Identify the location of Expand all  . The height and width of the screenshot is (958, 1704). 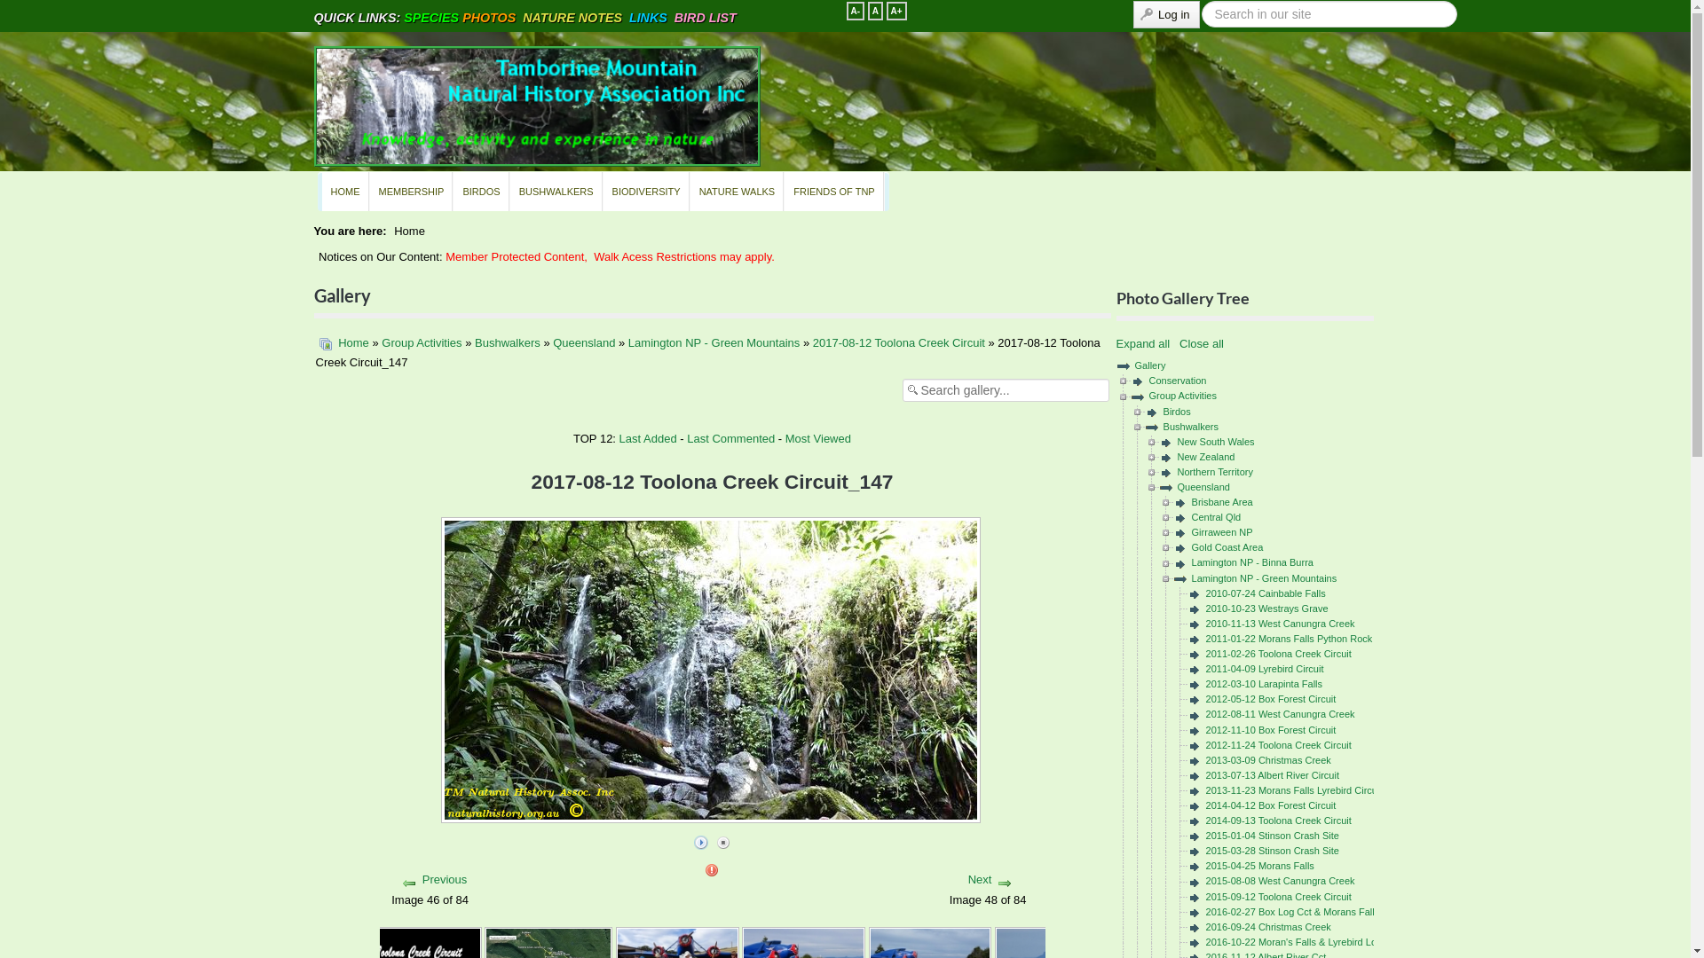
(1147, 344).